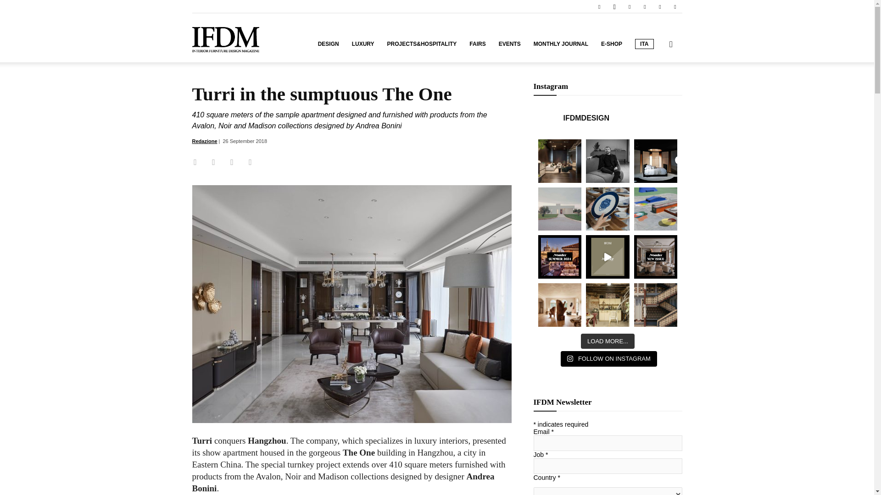 The height and width of the screenshot is (495, 881). What do you see at coordinates (362, 44) in the screenshot?
I see `LUXURY` at bounding box center [362, 44].